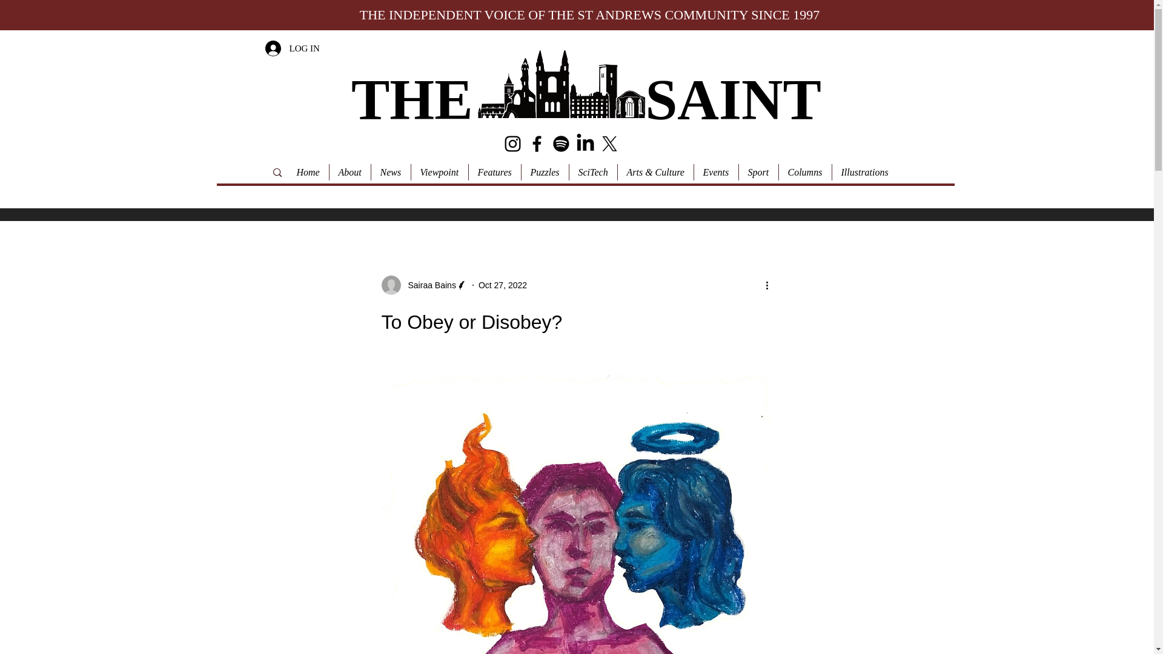 The width and height of the screenshot is (1163, 654). I want to click on Features, so click(493, 172).